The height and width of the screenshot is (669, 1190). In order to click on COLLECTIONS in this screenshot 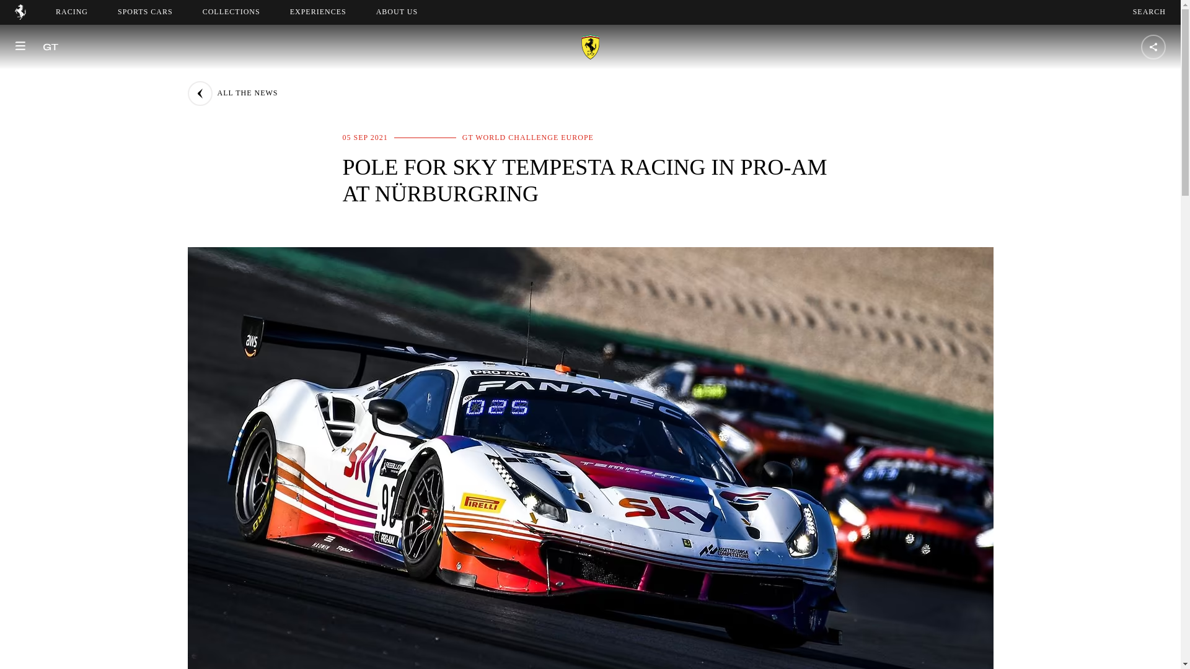, I will do `click(1149, 12)`.